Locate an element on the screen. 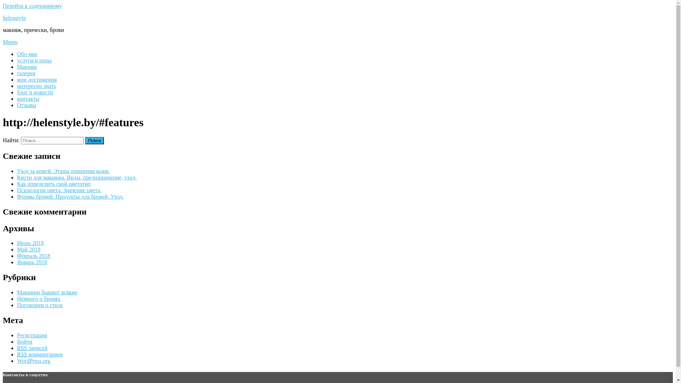 The height and width of the screenshot is (383, 681). WordPress.org is located at coordinates (34, 361).